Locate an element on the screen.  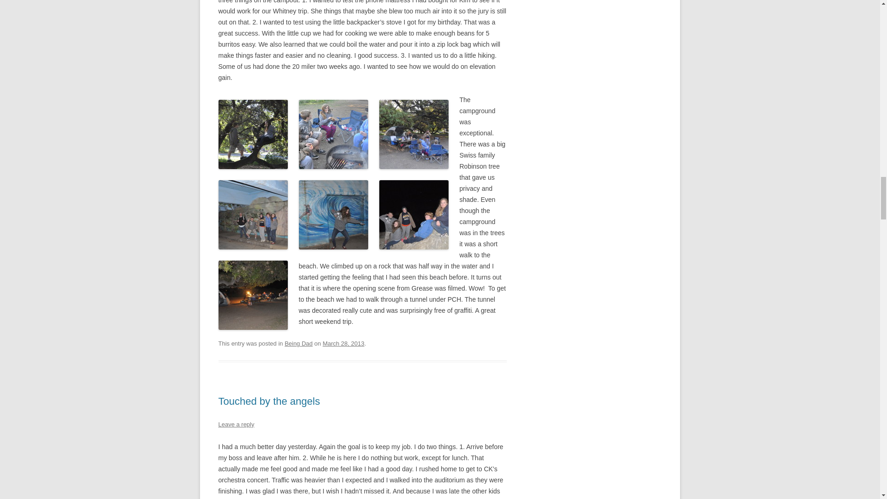
Being Dad is located at coordinates (298, 343).